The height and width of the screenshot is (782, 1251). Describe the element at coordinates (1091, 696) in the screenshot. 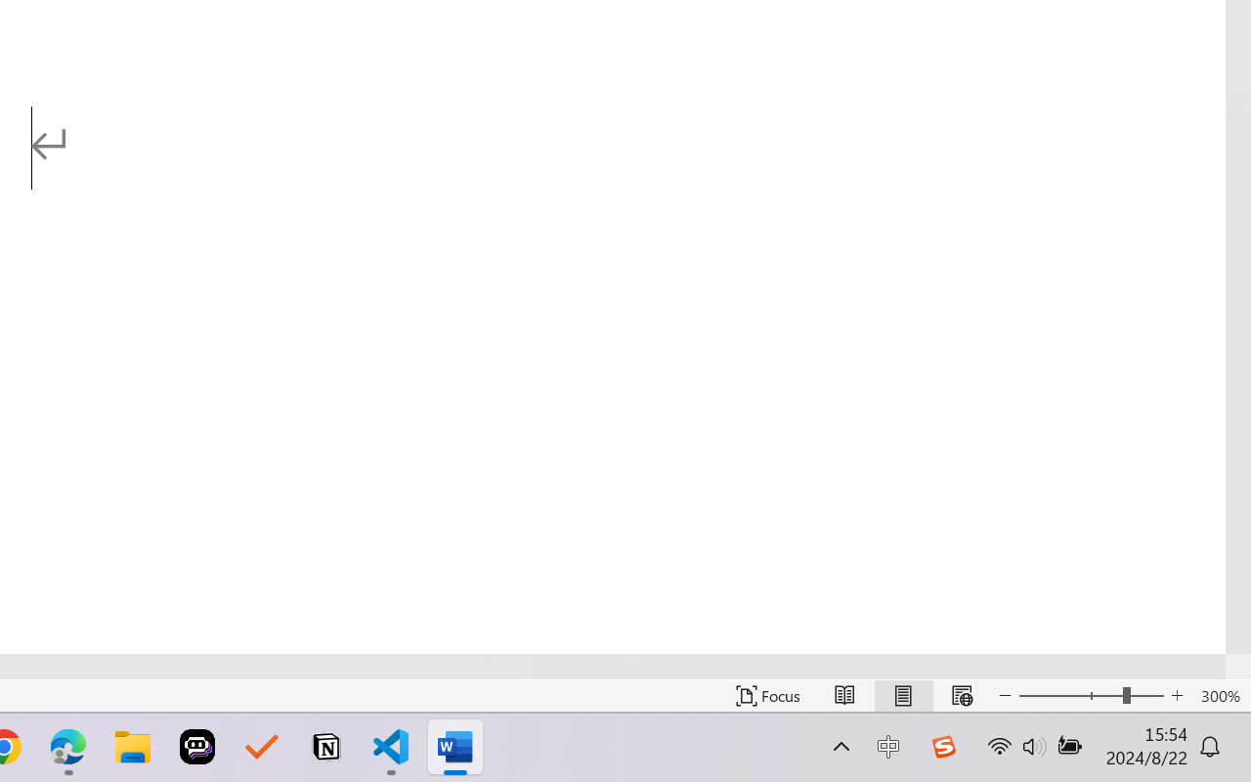

I see `Zoom` at that location.